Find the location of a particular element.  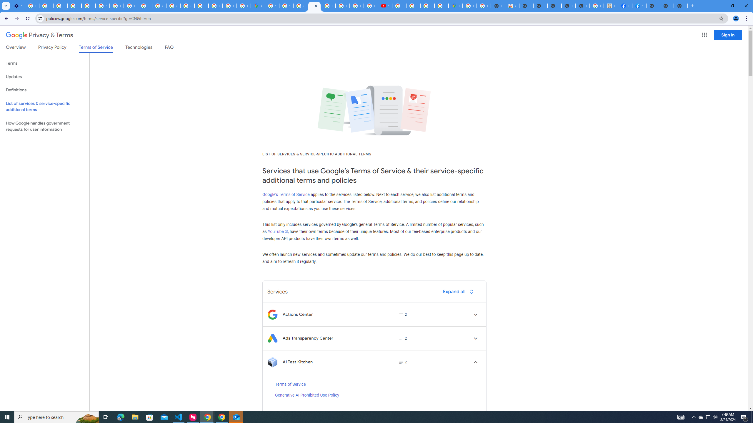

Privacy Help Center - Policies Help is located at coordinates (342, 6).